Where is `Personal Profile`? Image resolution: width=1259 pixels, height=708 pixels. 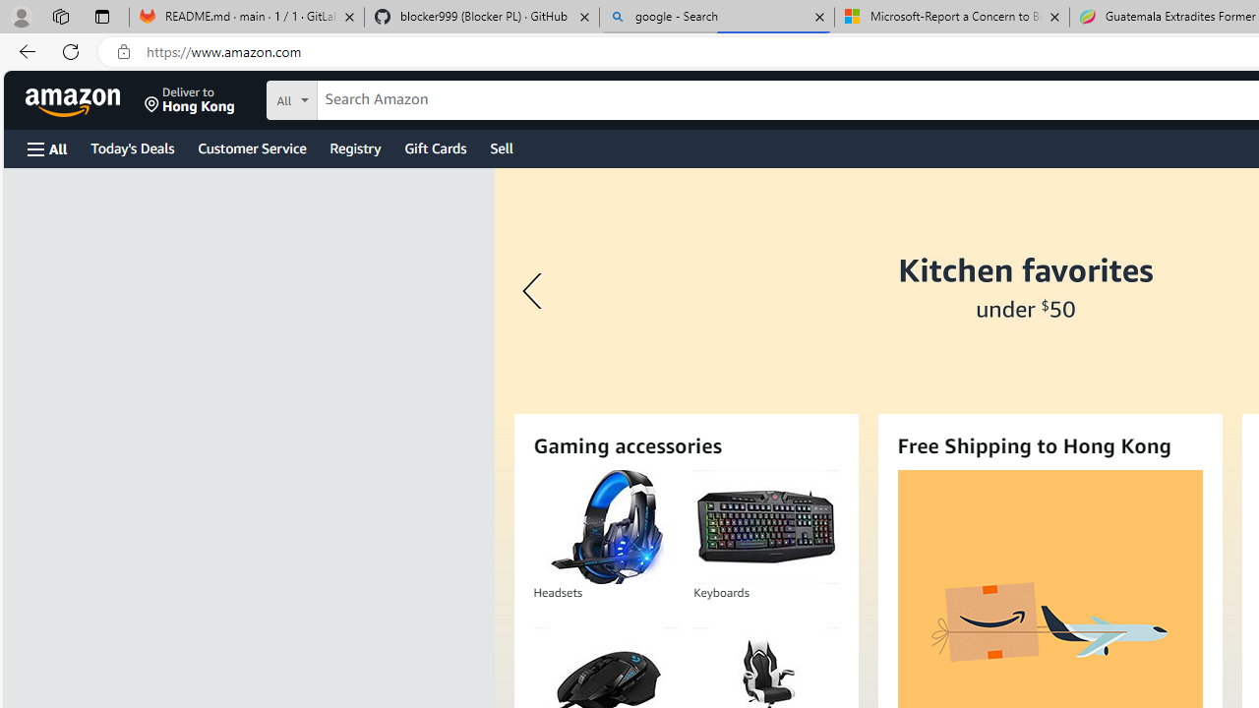 Personal Profile is located at coordinates (21, 16).